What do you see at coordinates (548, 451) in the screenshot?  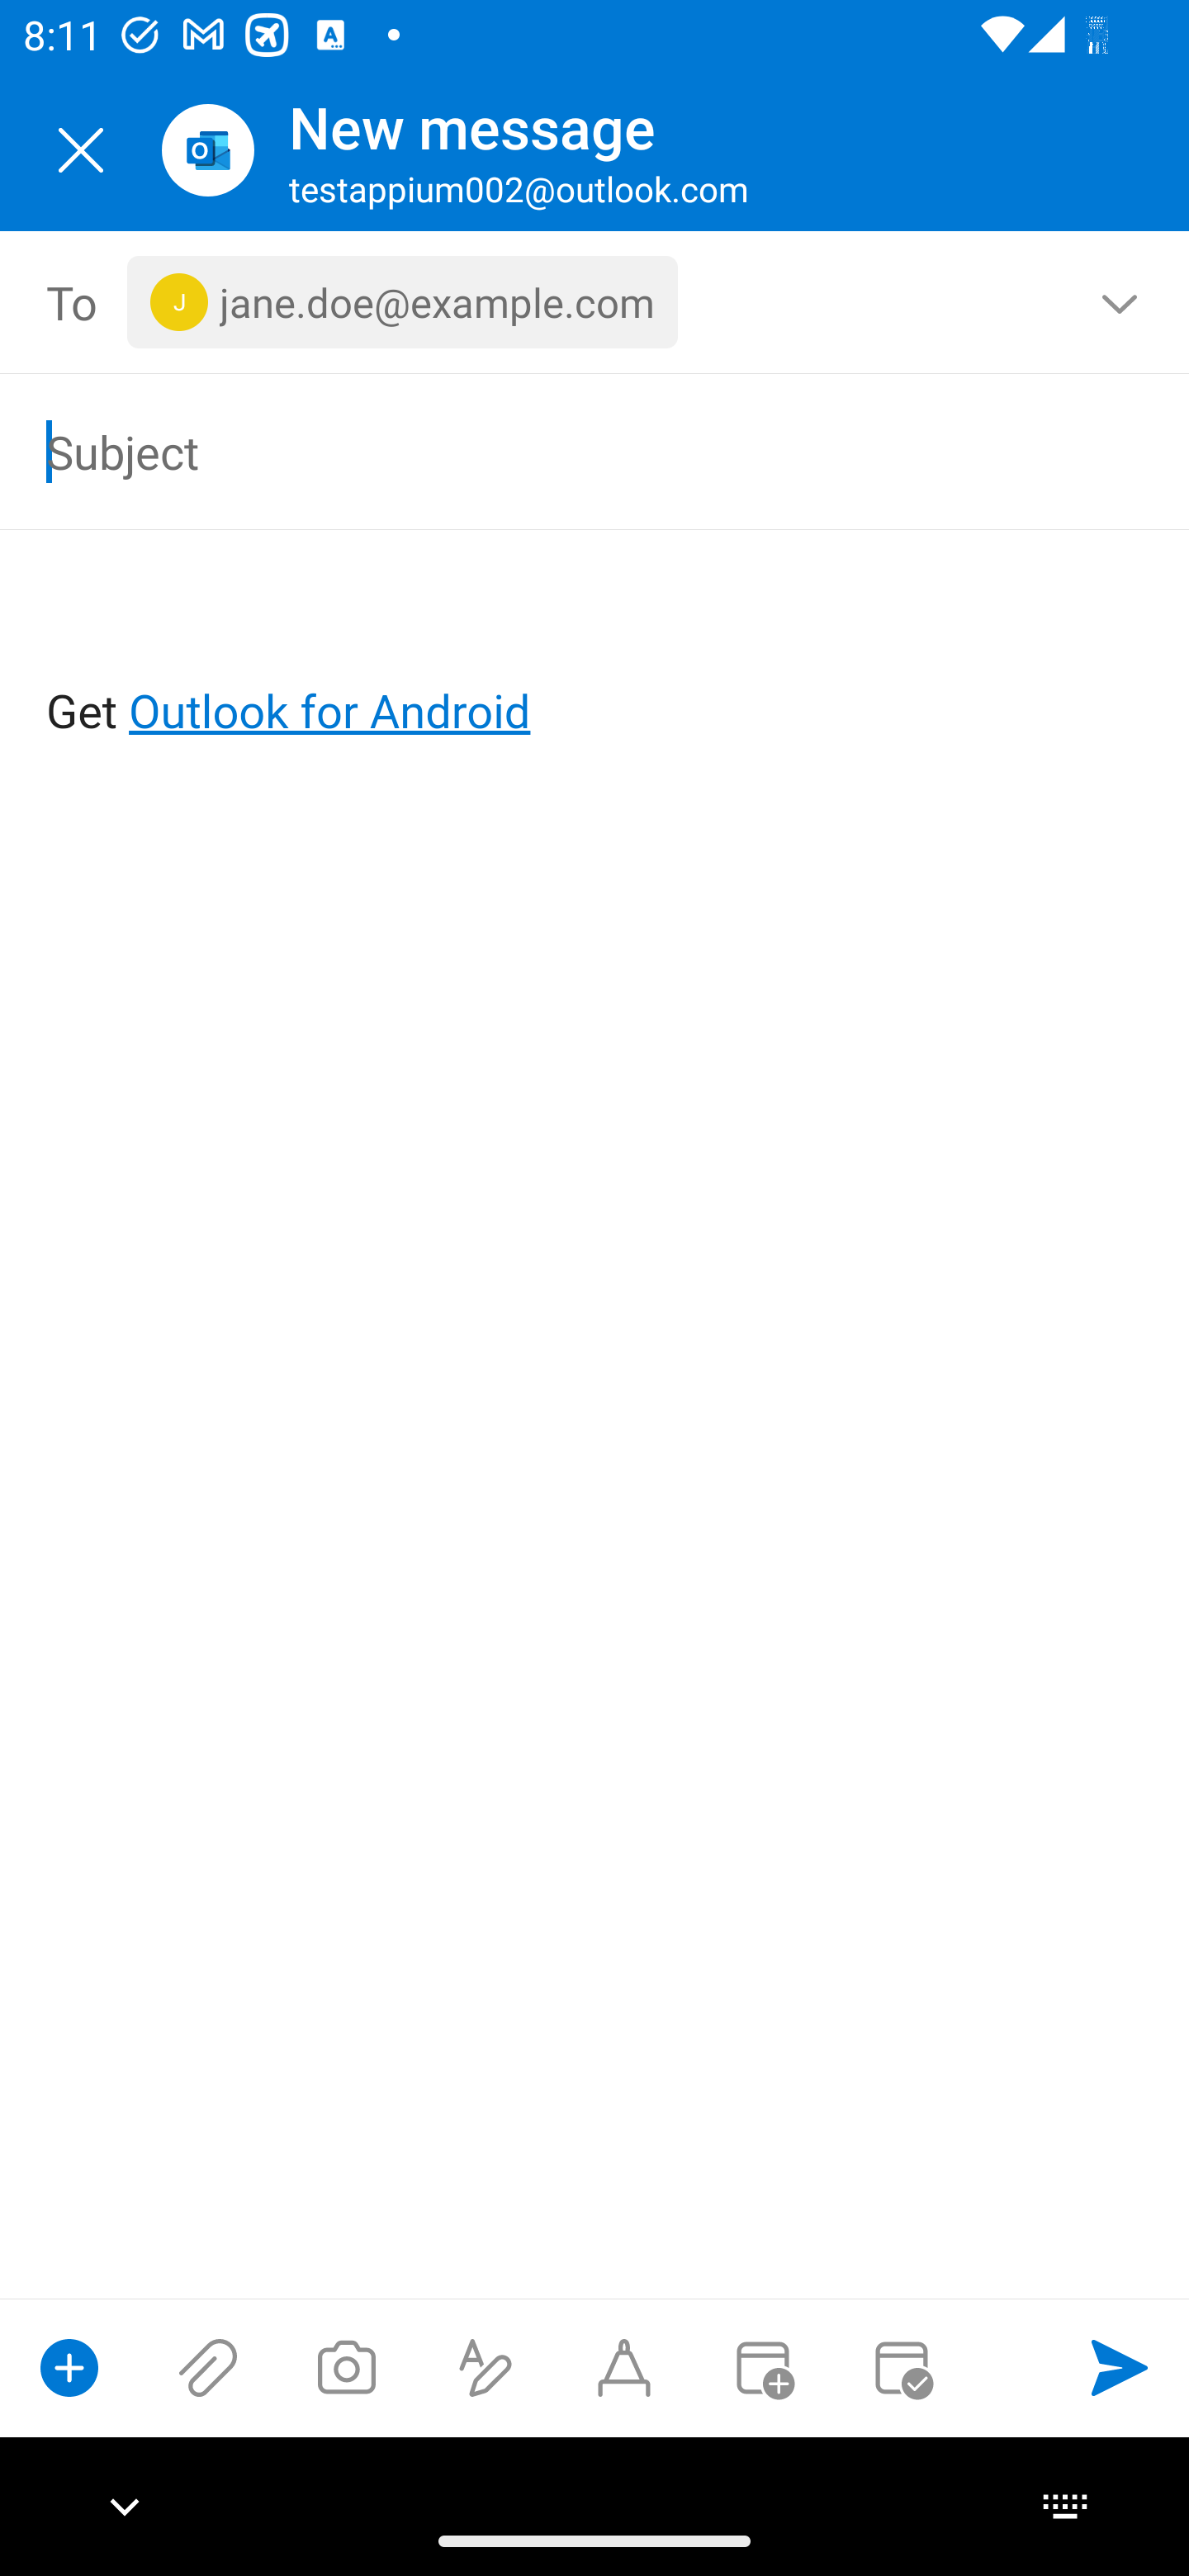 I see `Subject` at bounding box center [548, 451].